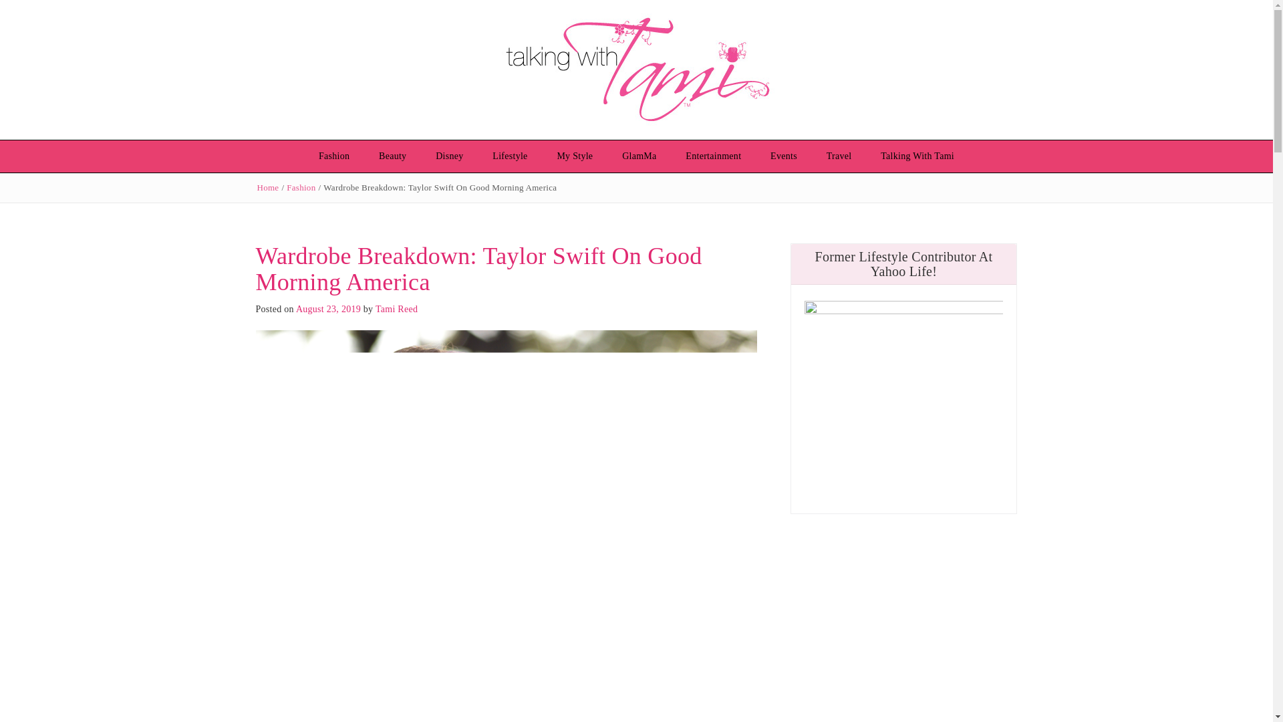 Image resolution: width=1283 pixels, height=722 pixels. Describe the element at coordinates (397, 309) in the screenshot. I see `Tami Reed` at that location.